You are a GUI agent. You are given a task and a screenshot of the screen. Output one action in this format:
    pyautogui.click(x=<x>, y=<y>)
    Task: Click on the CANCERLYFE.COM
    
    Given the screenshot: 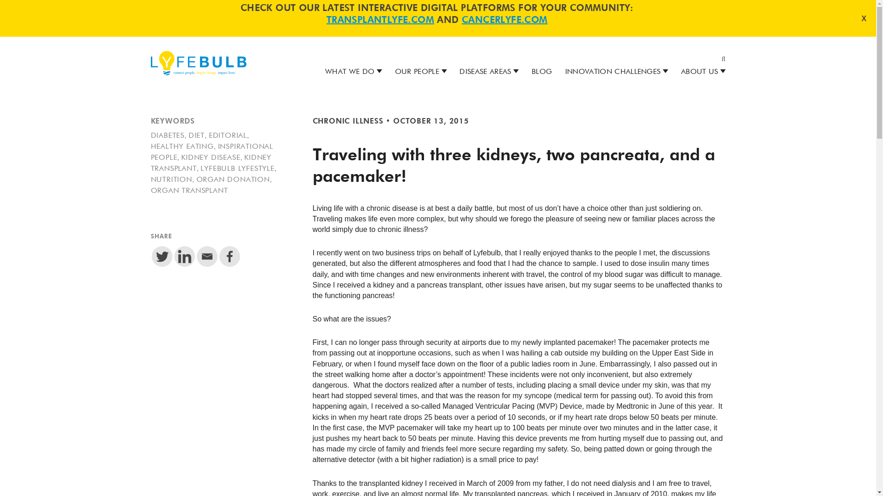 What is the action you would take?
    pyautogui.click(x=505, y=20)
    